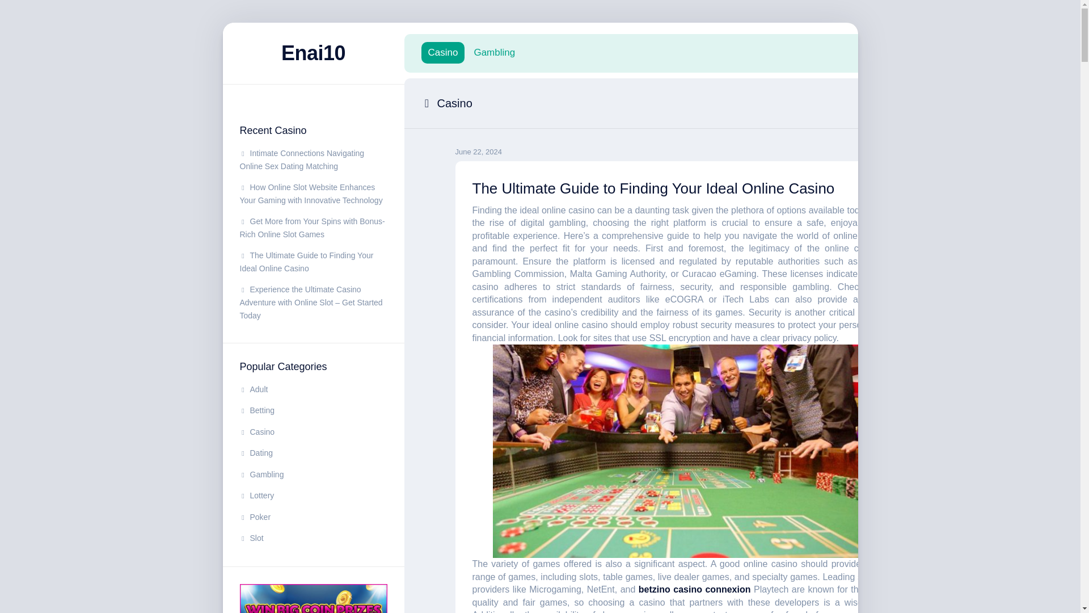  What do you see at coordinates (256, 410) in the screenshot?
I see `Betting` at bounding box center [256, 410].